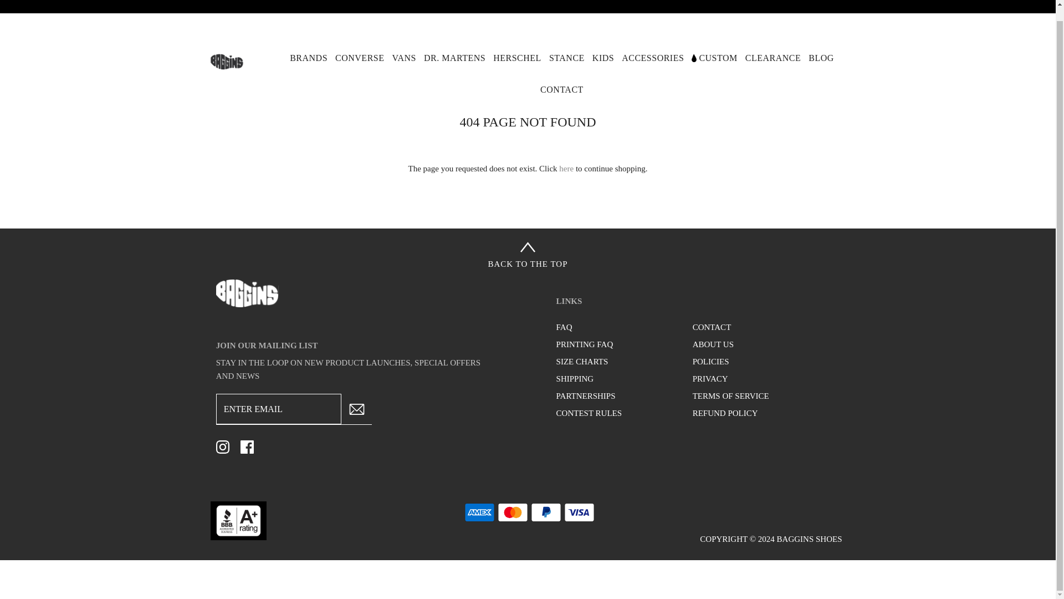 The height and width of the screenshot is (599, 1064). What do you see at coordinates (513, 512) in the screenshot?
I see `Mastercard` at bounding box center [513, 512].